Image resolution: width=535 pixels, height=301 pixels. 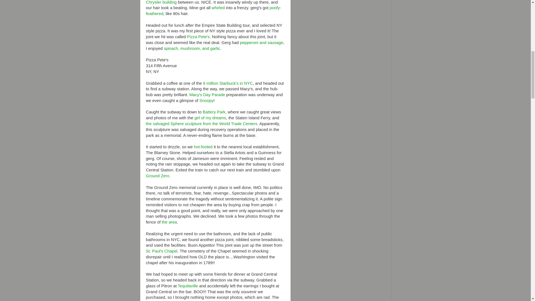 I want to click on Pizza Pete's, so click(x=198, y=37).